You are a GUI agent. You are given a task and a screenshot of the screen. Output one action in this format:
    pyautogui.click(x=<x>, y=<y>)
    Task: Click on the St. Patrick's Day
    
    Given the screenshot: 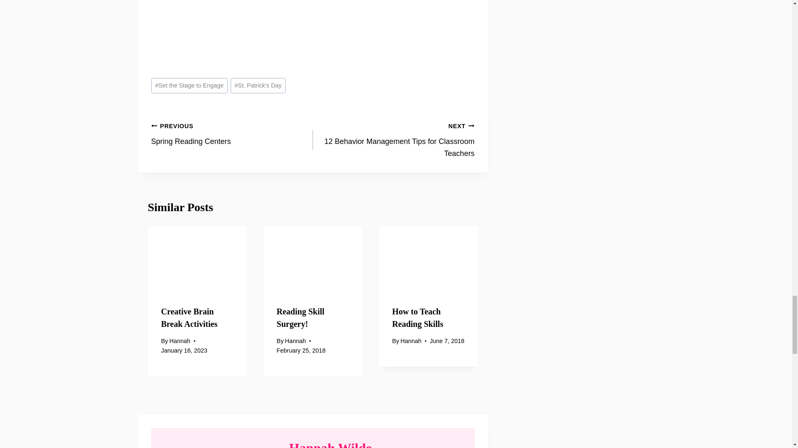 What is the action you would take?
    pyautogui.click(x=394, y=139)
    